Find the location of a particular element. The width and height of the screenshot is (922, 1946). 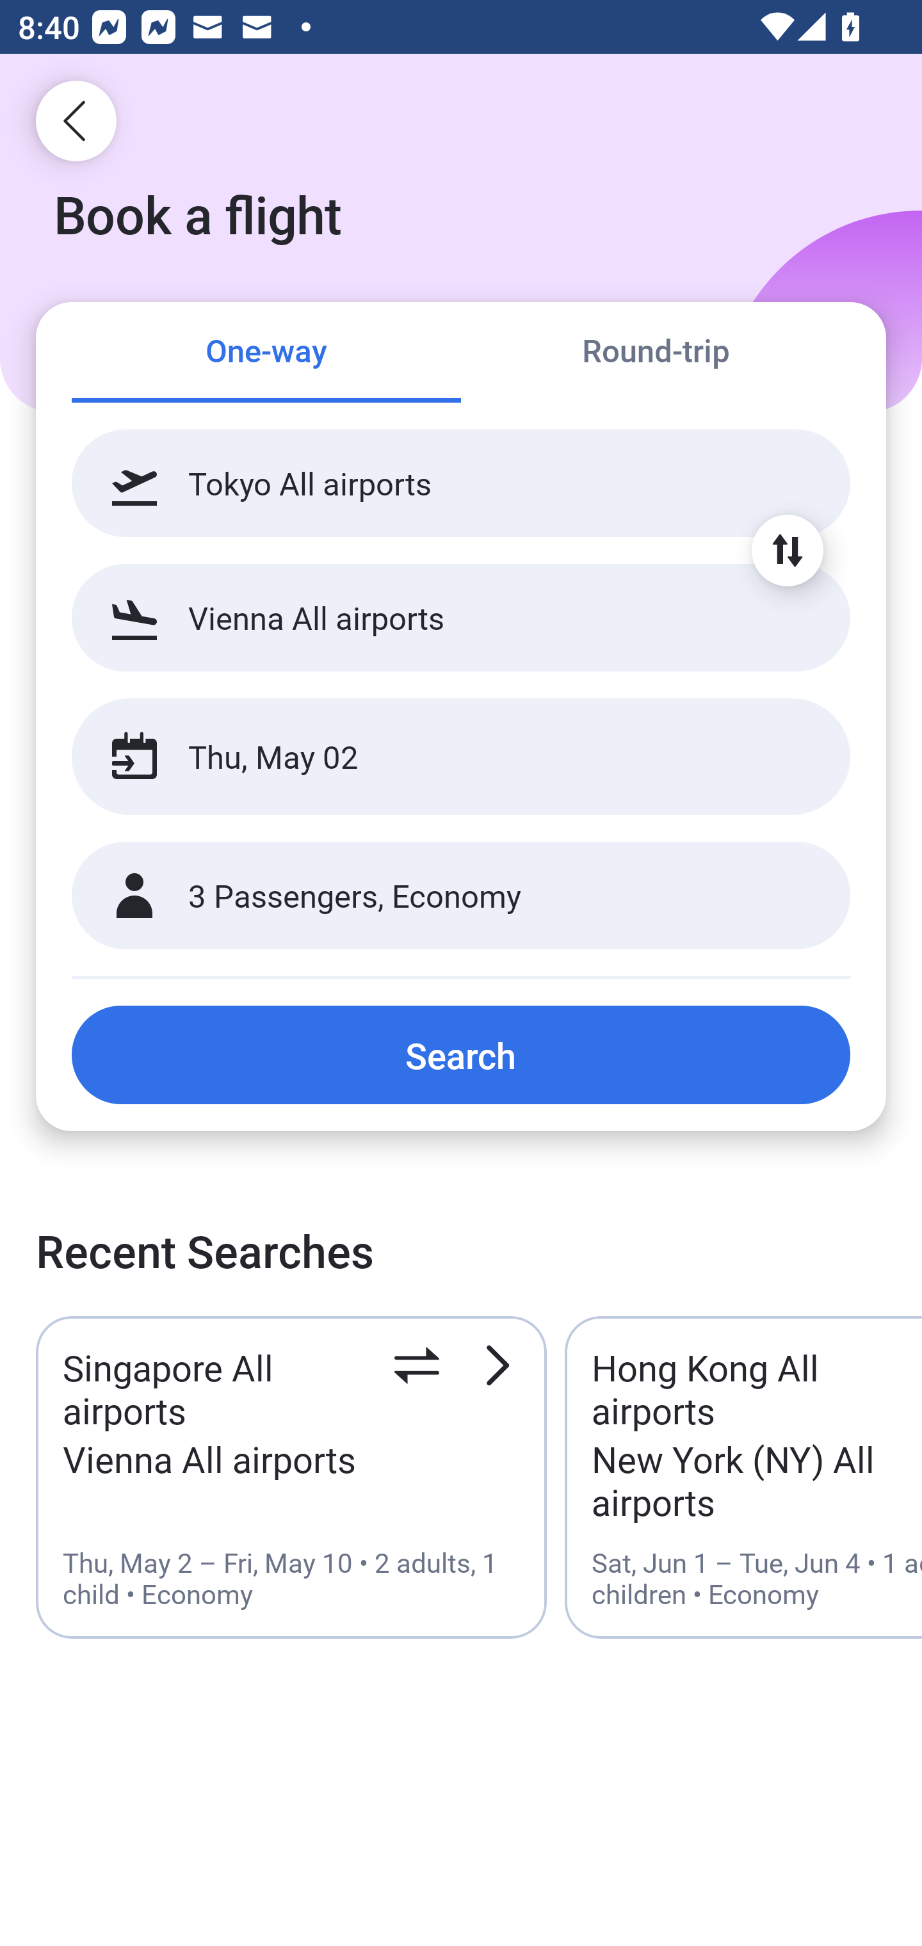

Thu, May 02 is located at coordinates (434, 757).